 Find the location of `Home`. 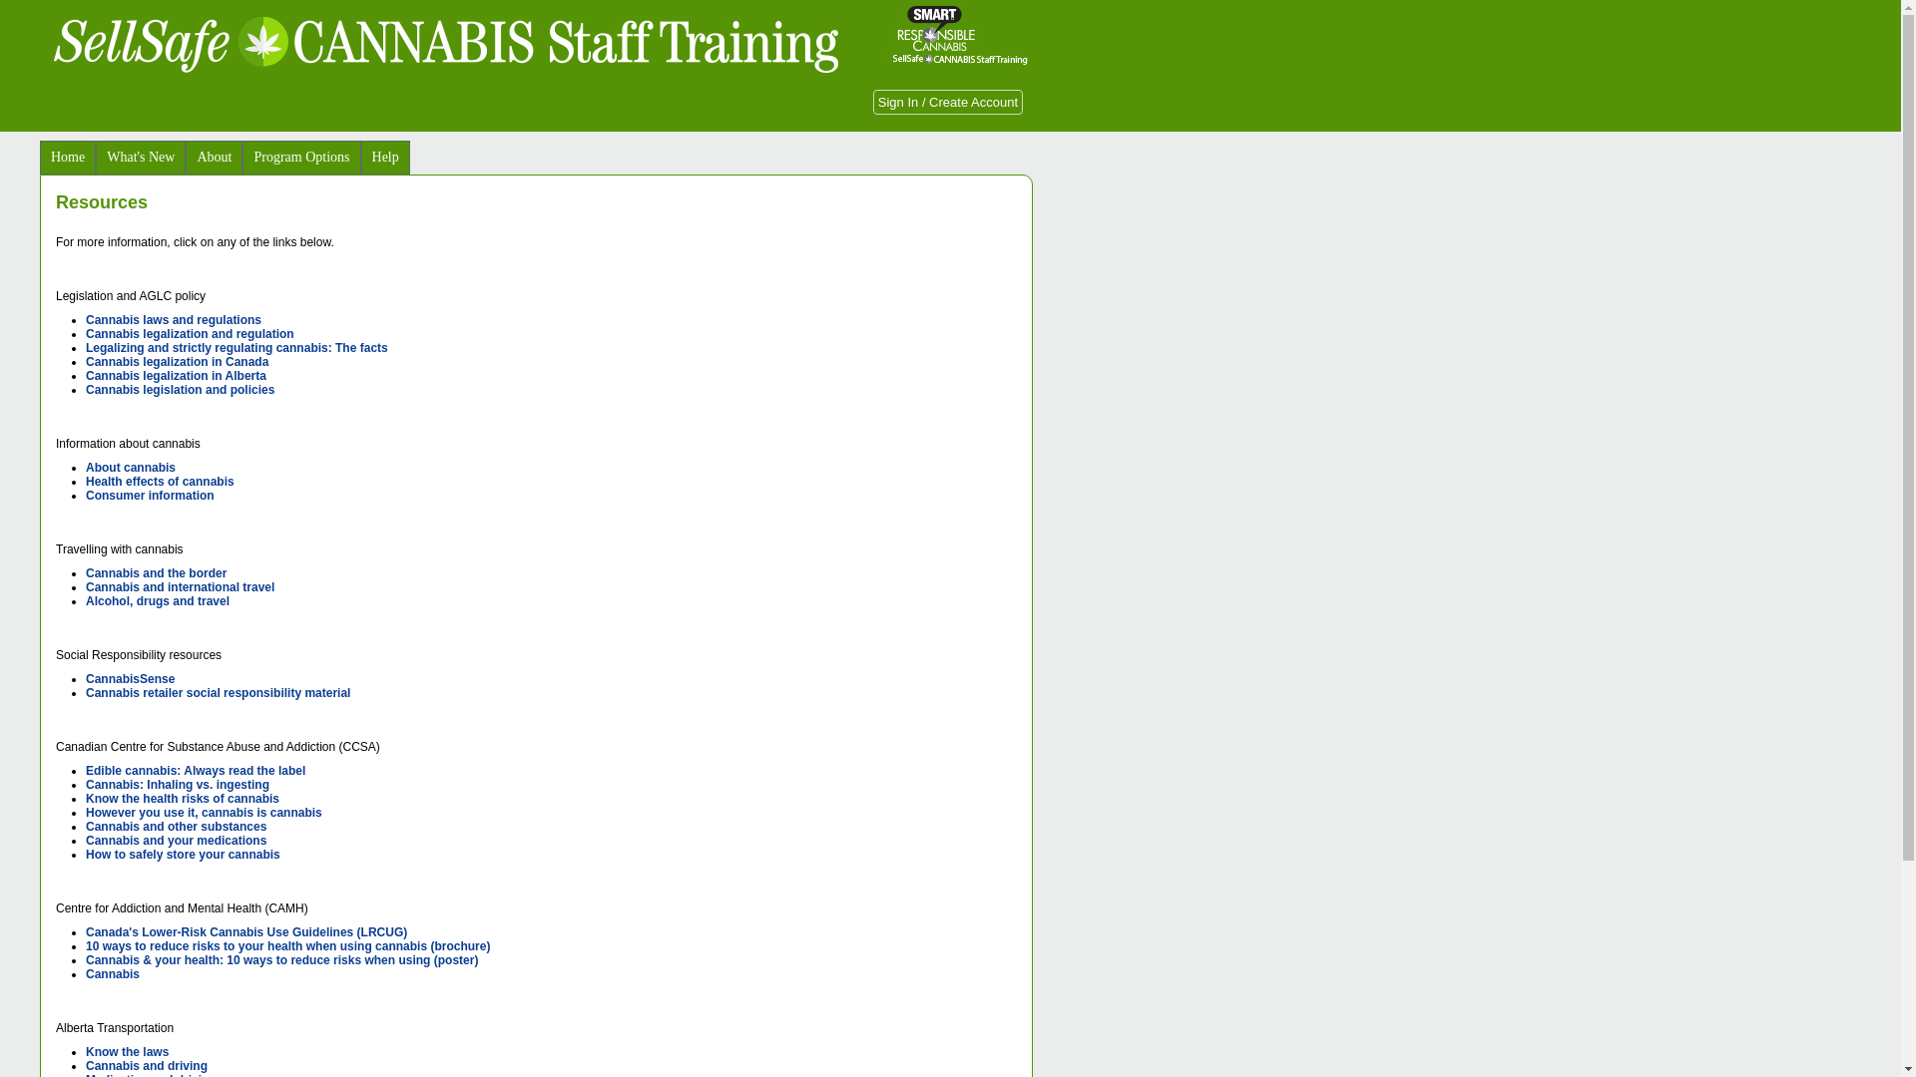

Home is located at coordinates (68, 158).